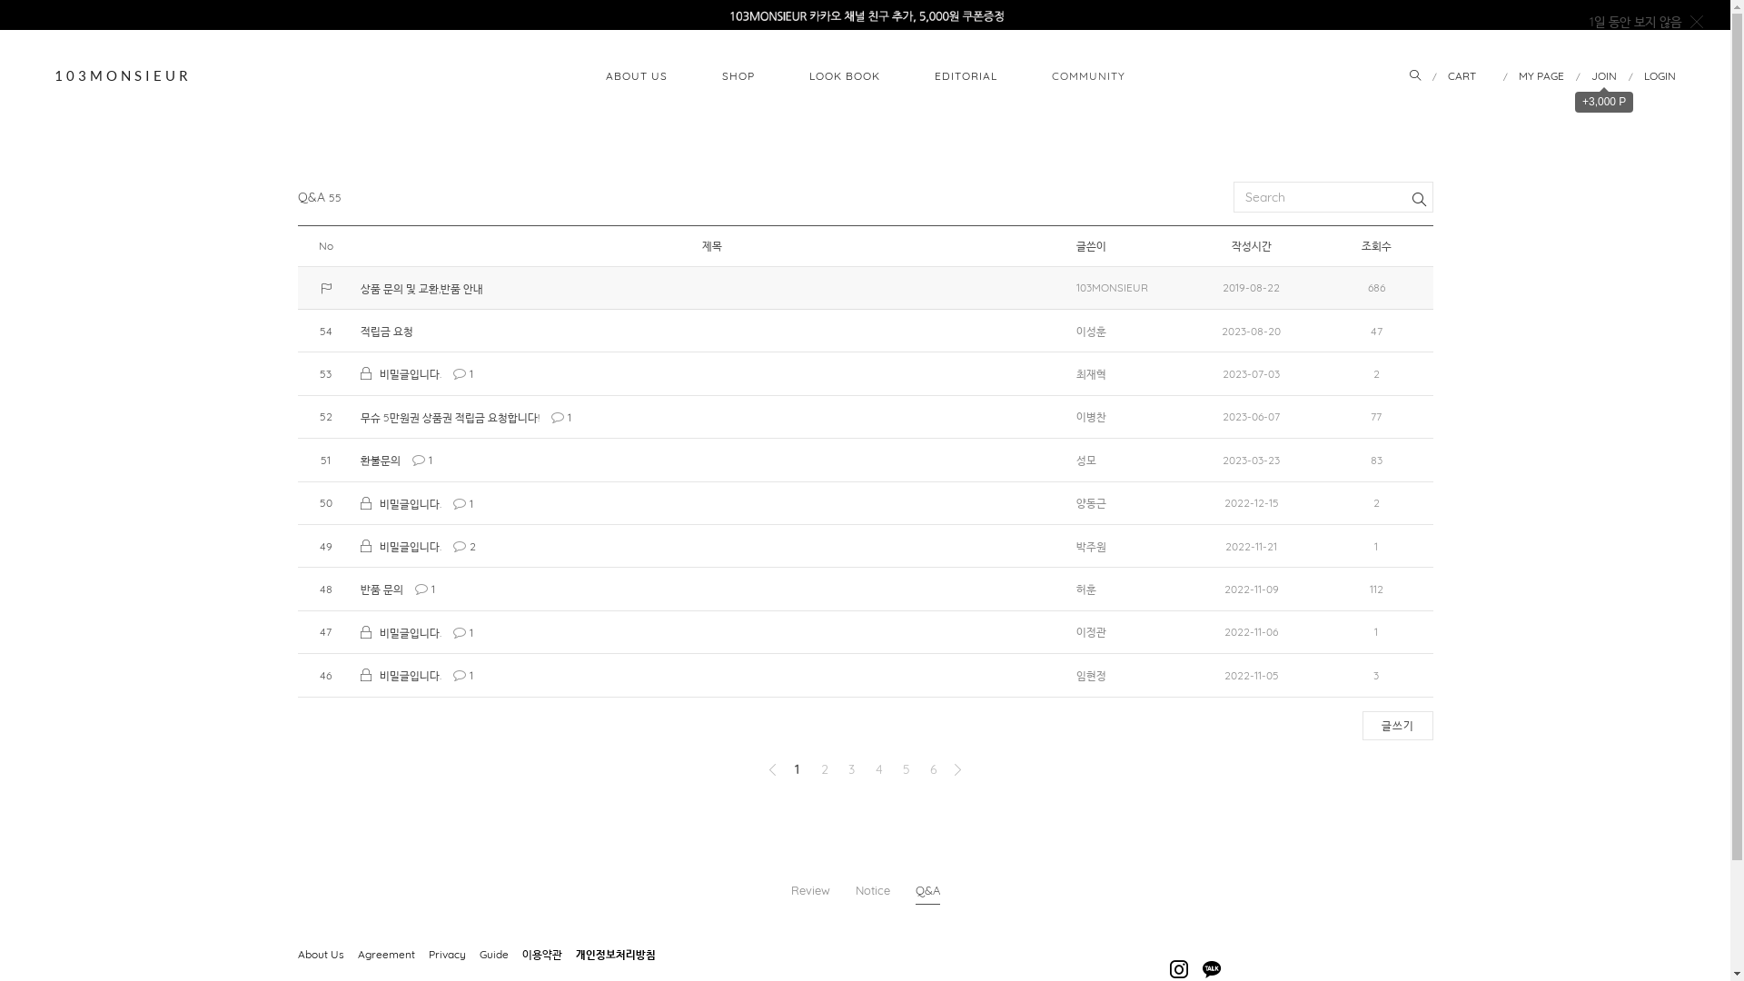 The image size is (1744, 981). Describe the element at coordinates (810, 893) in the screenshot. I see `Review` at that location.